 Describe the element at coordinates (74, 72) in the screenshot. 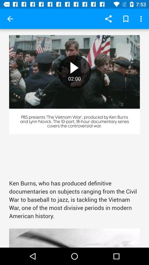

I see `click the video` at that location.